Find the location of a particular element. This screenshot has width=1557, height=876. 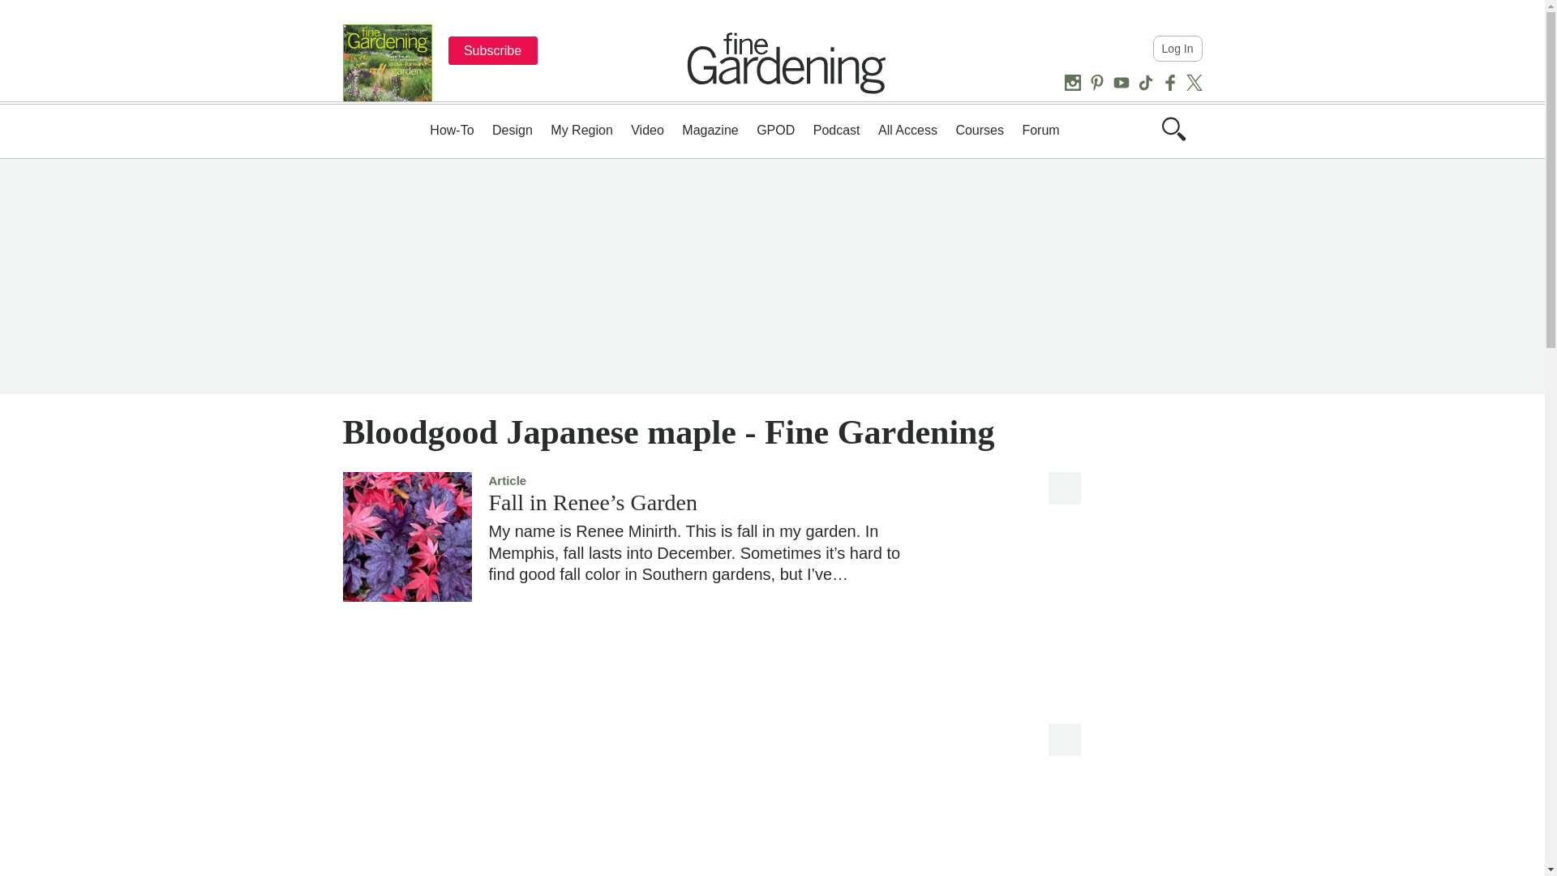

Podcast is located at coordinates (837, 130).